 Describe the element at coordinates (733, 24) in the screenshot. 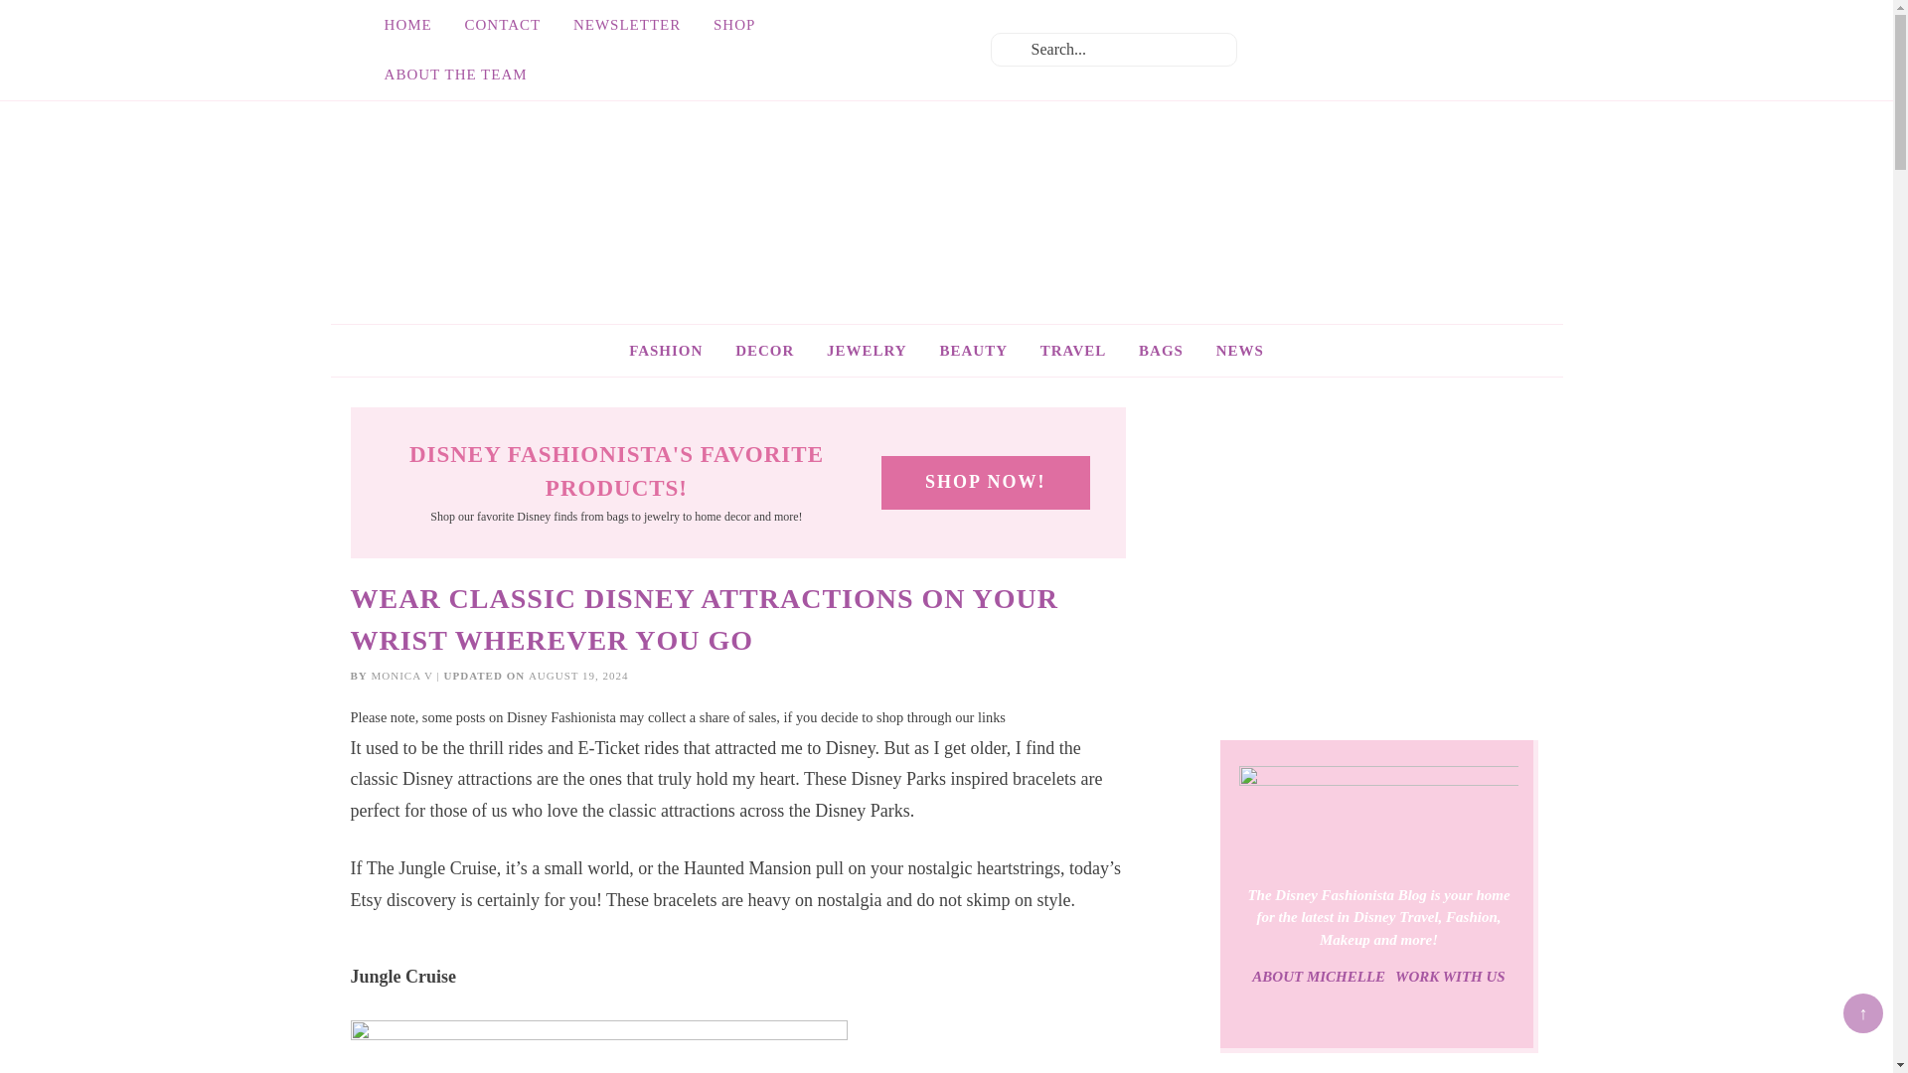

I see `SHOP` at that location.